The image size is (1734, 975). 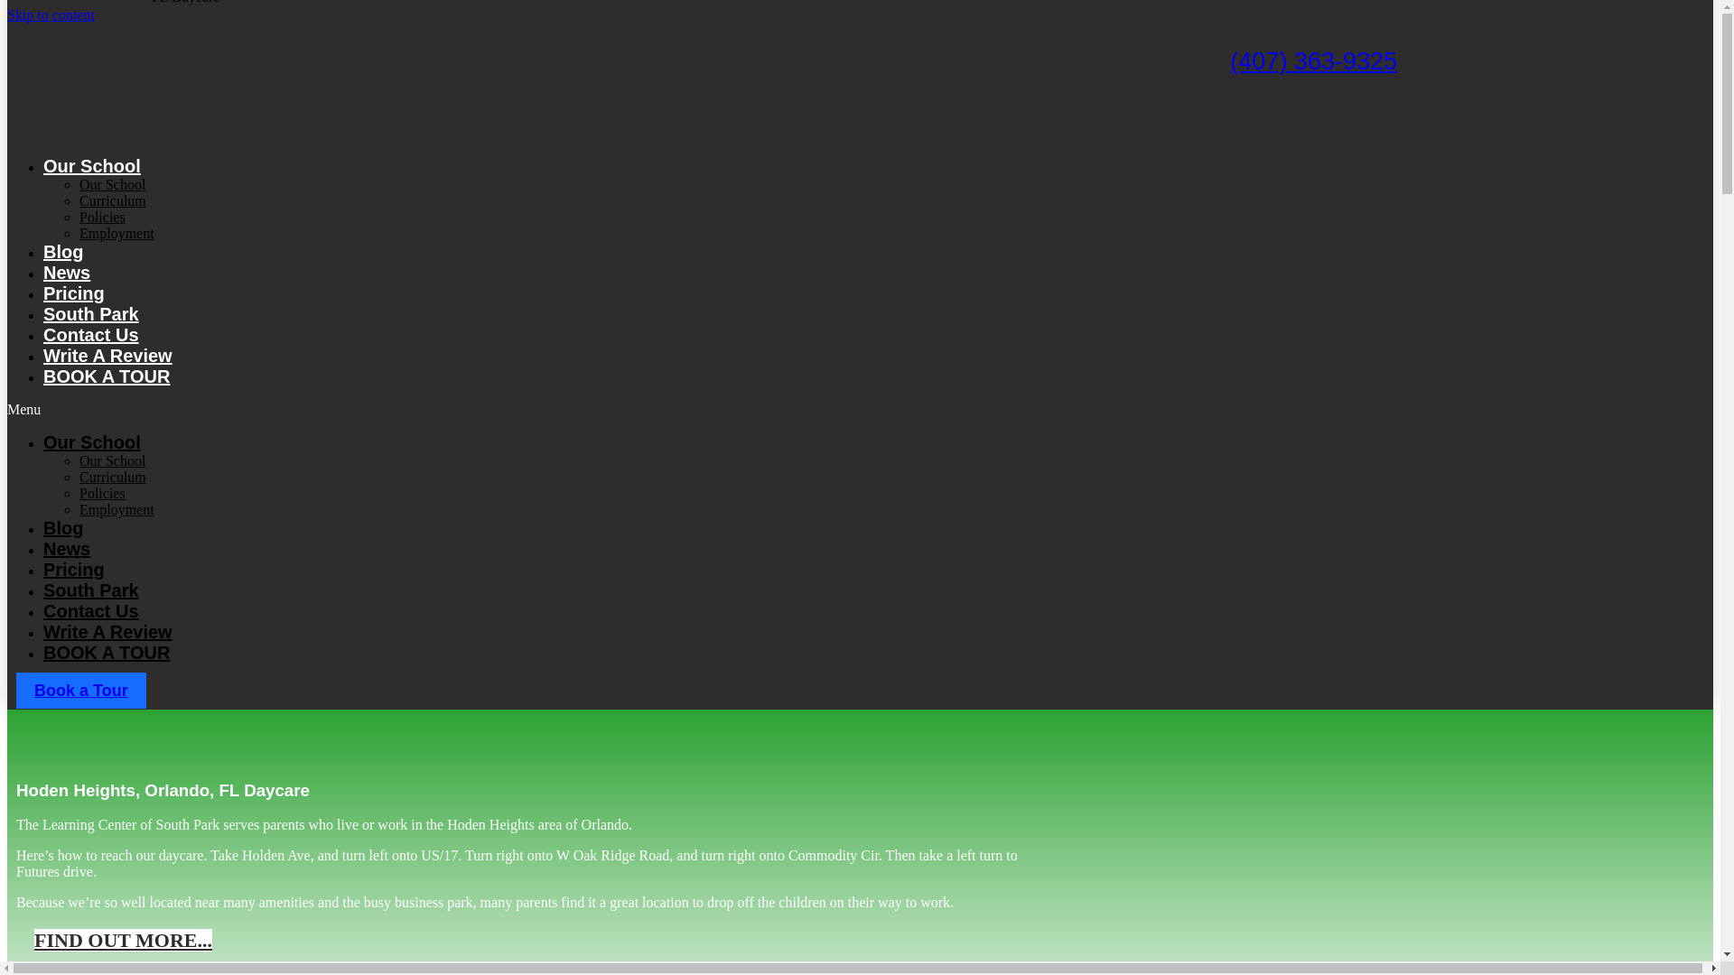 I want to click on Book a Tour, so click(x=80, y=691).